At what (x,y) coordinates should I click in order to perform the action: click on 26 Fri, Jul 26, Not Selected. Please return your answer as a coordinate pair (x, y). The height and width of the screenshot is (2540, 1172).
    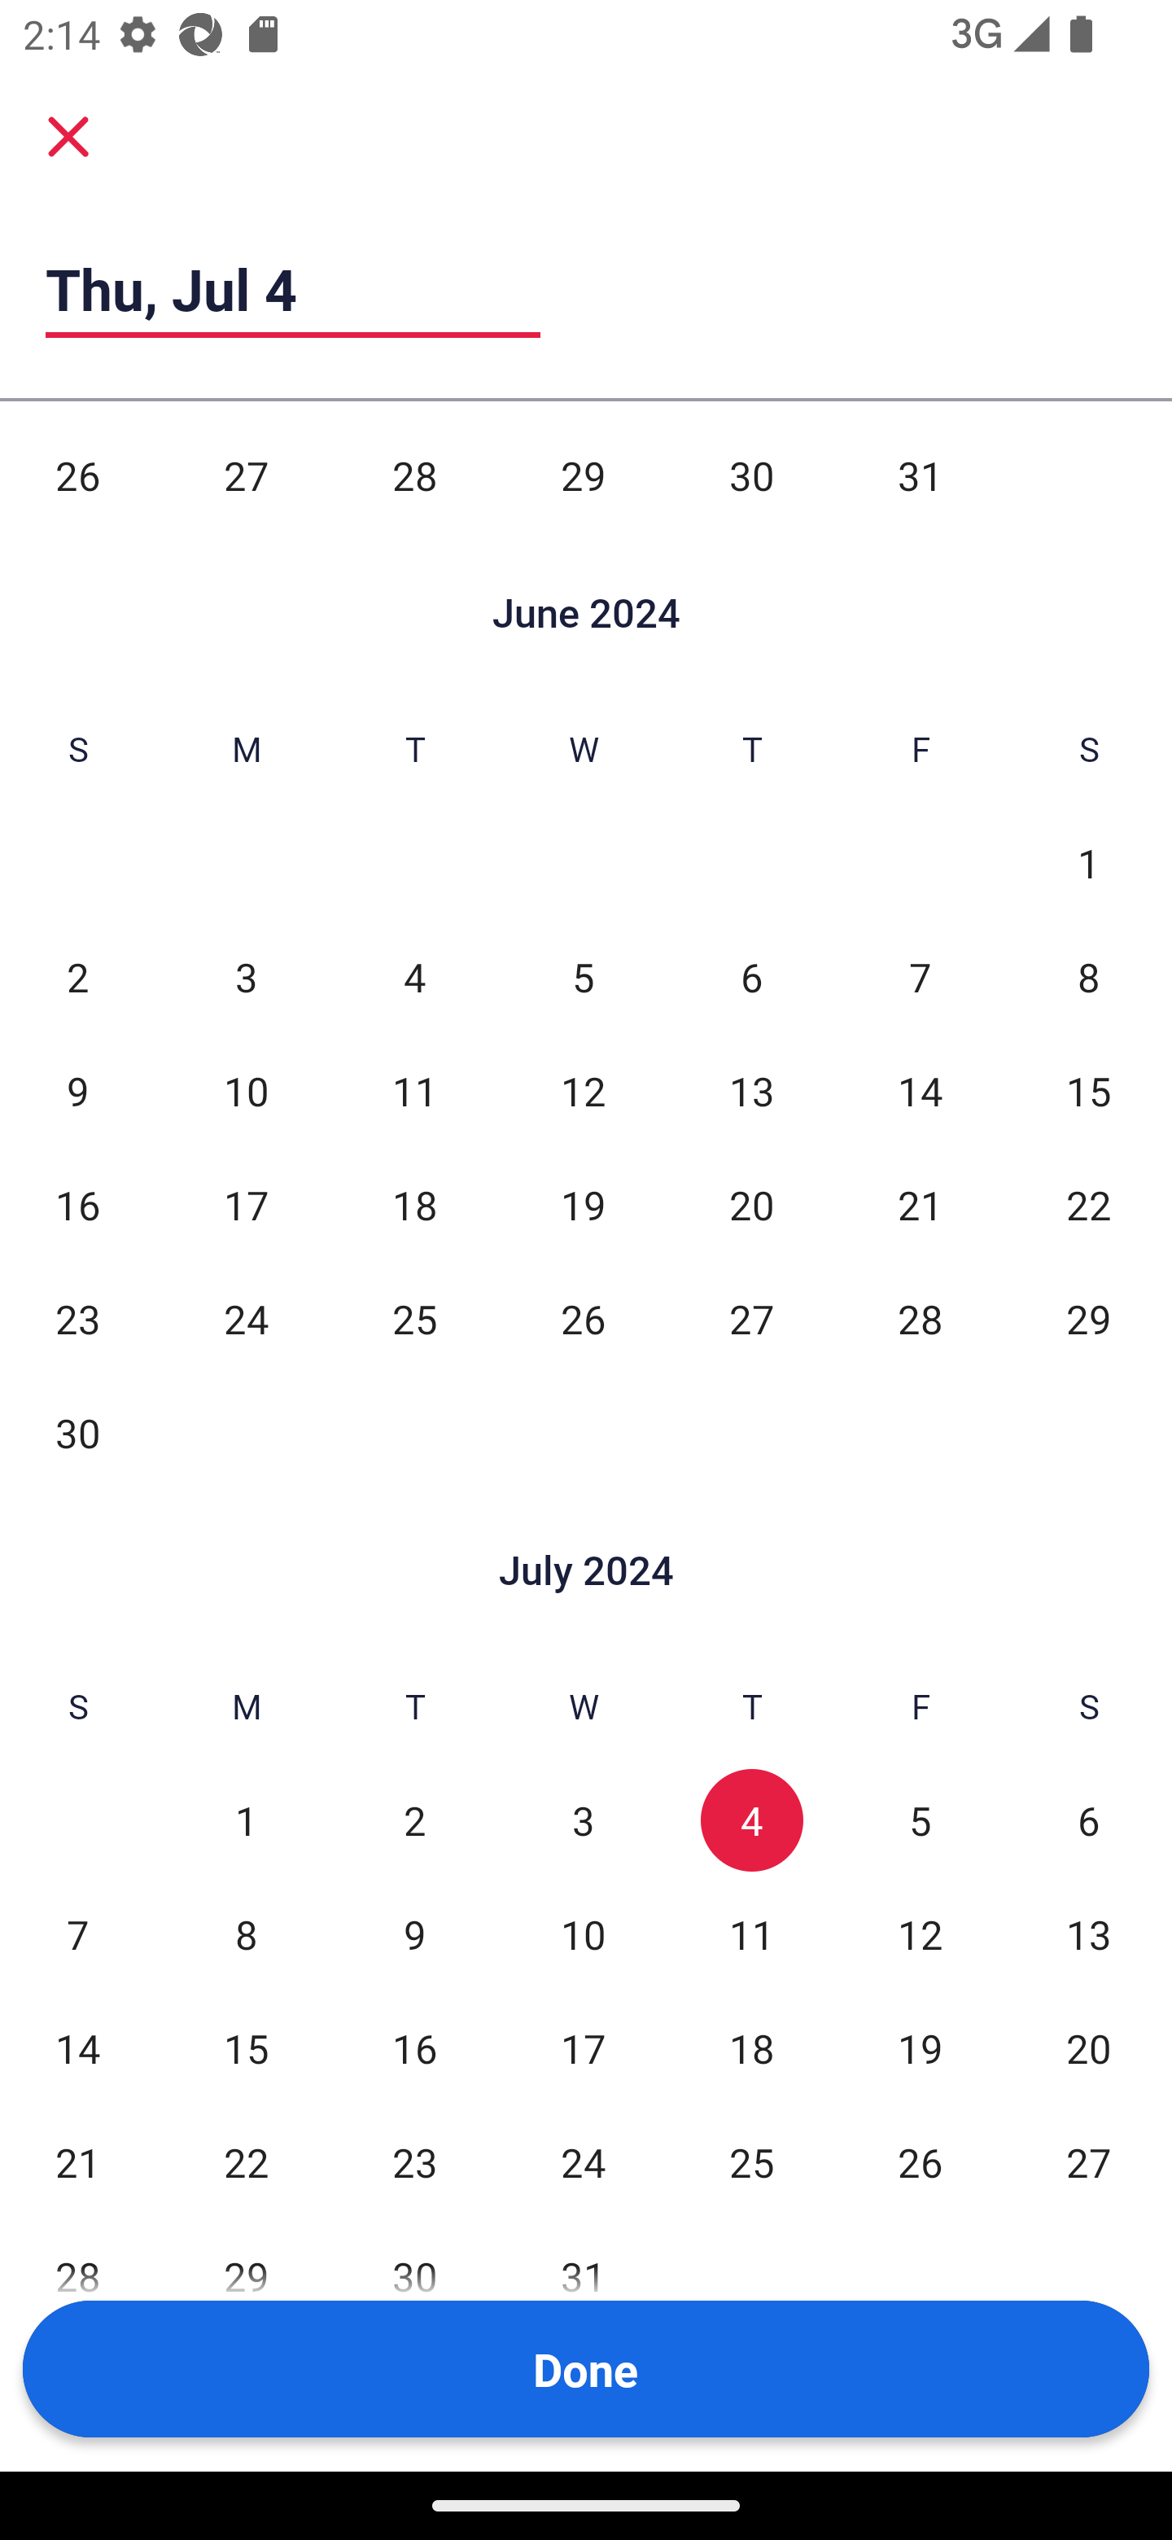
    Looking at the image, I should click on (920, 2162).